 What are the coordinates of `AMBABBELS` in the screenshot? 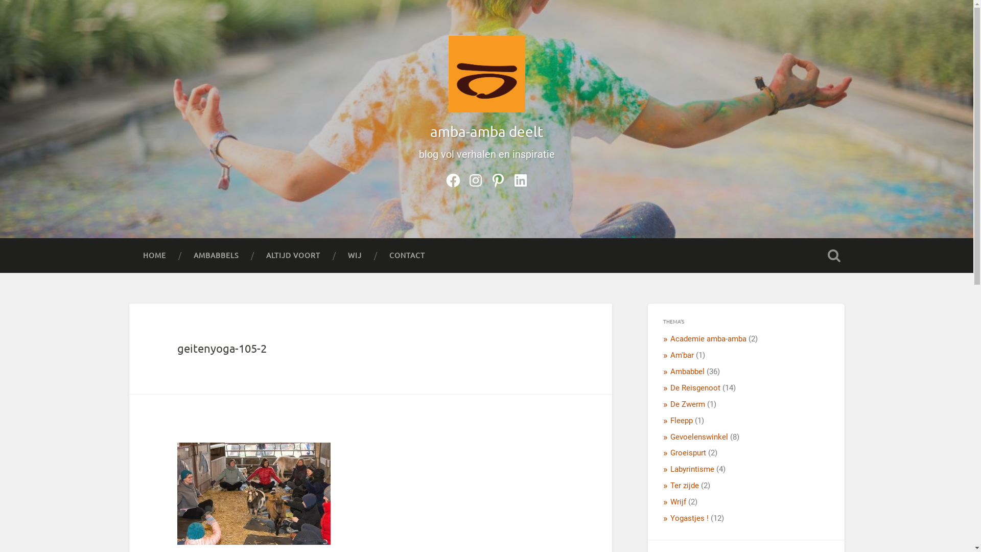 It's located at (216, 256).